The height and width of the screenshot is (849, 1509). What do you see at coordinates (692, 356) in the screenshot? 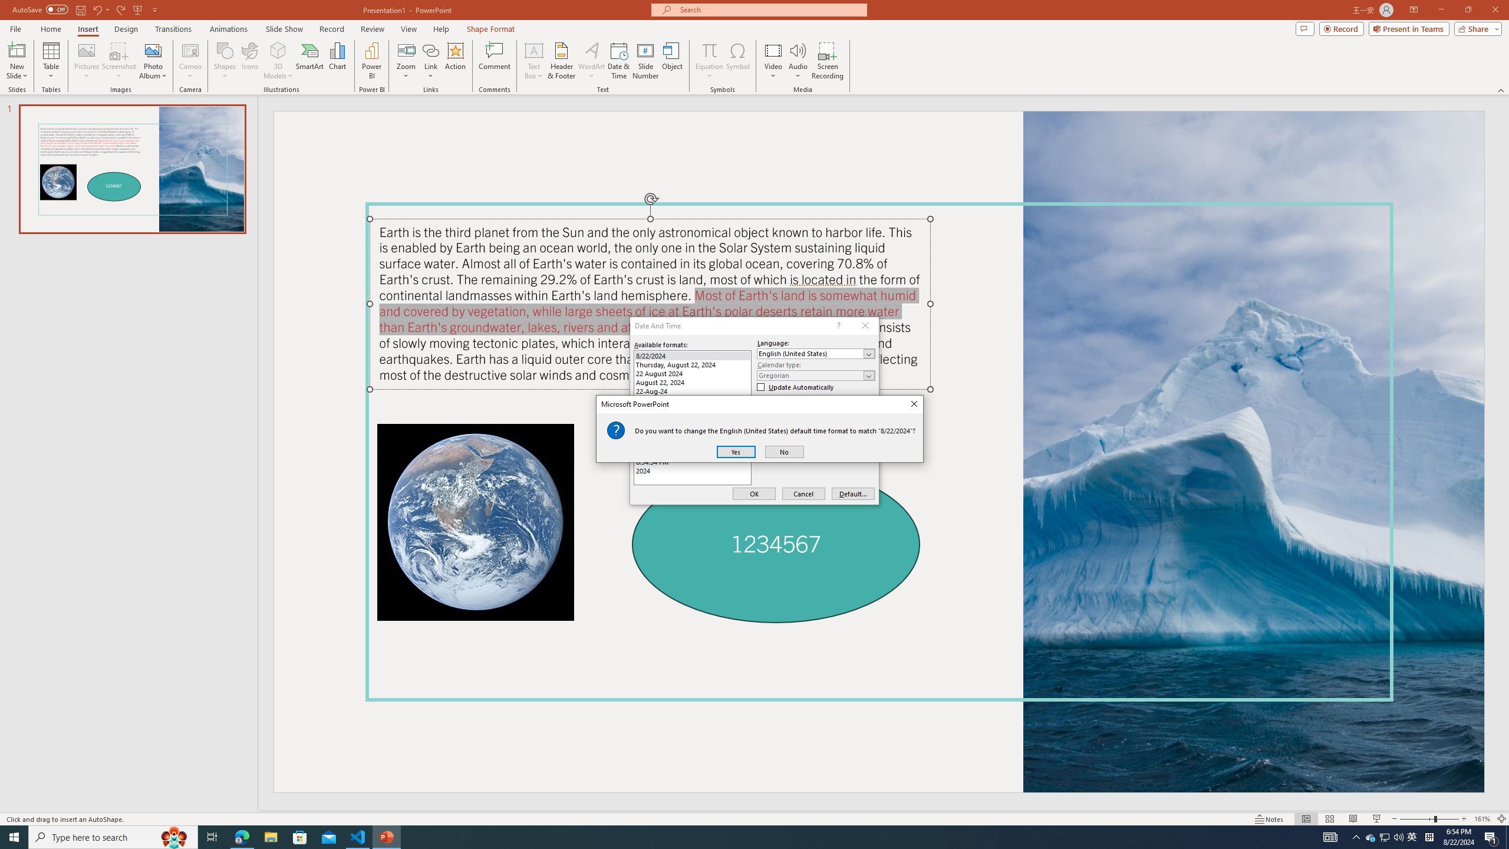
I see `8/22/2024` at bounding box center [692, 356].